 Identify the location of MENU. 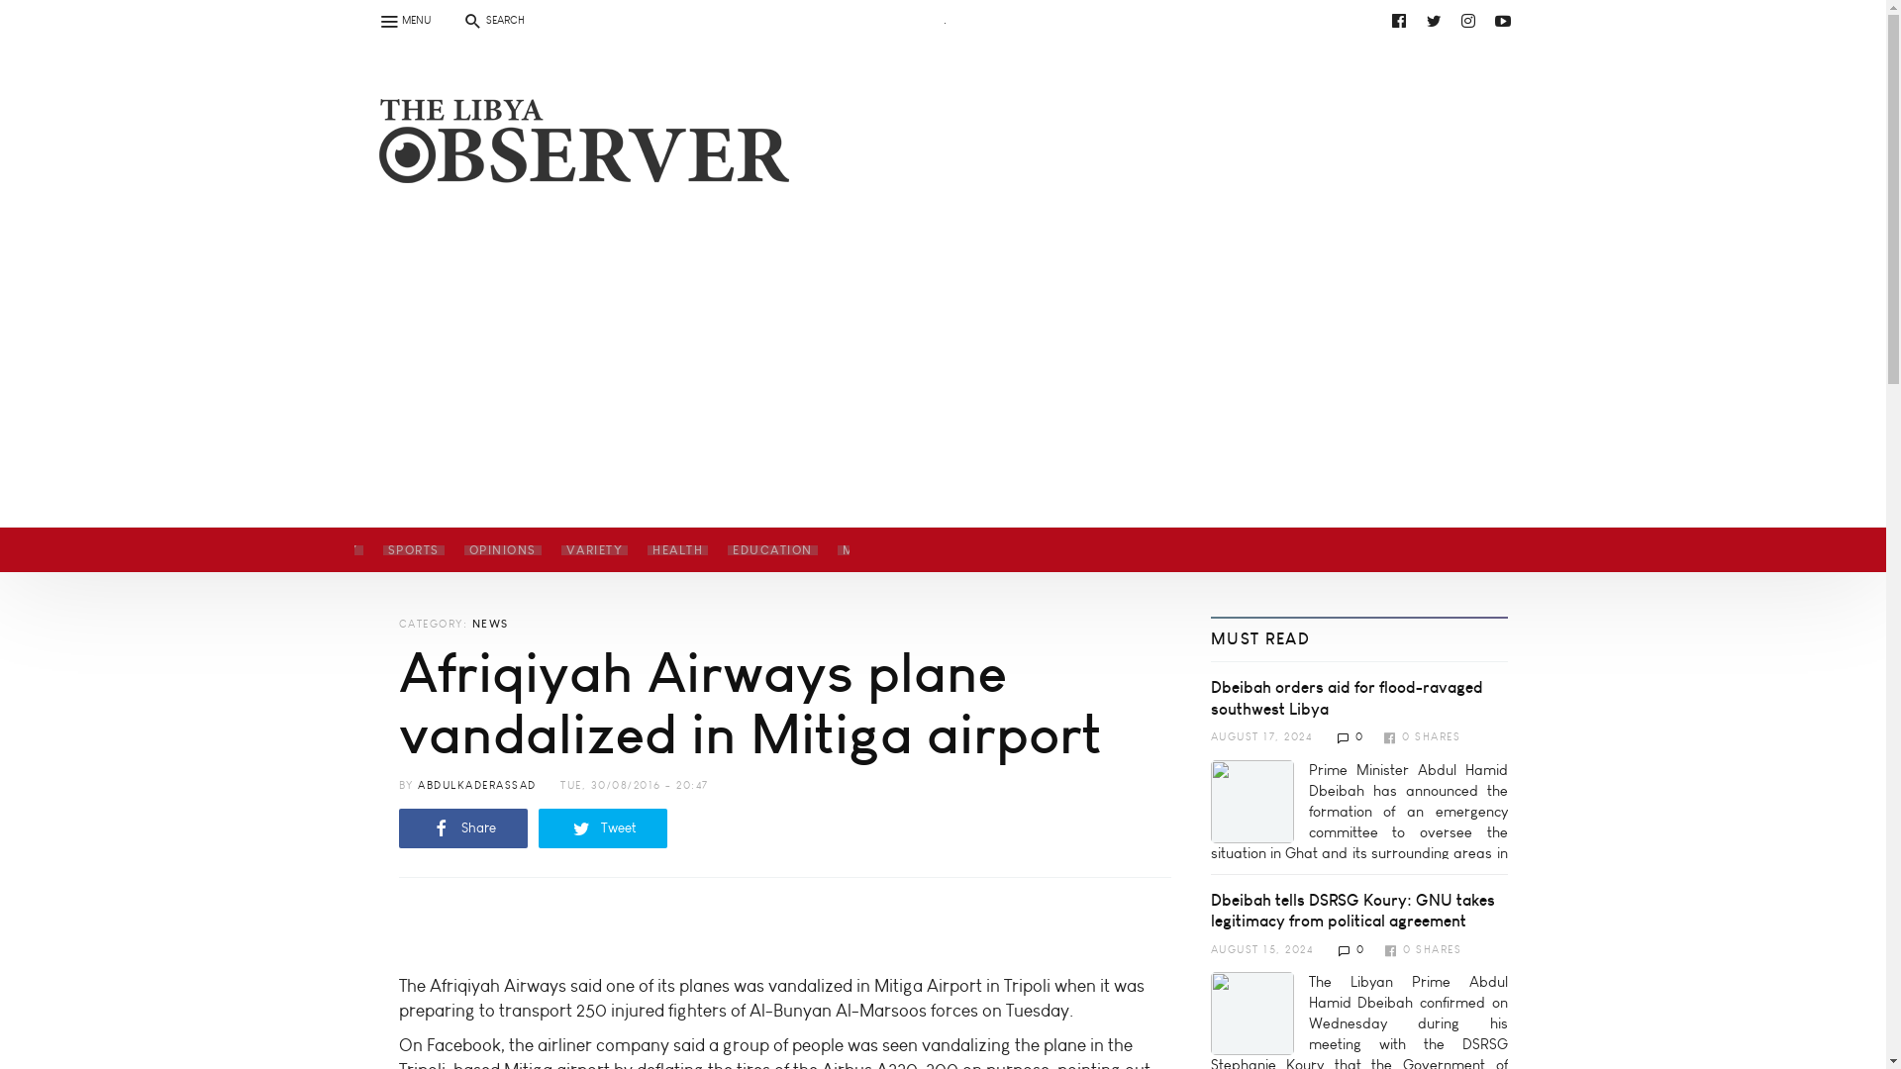
(404, 20).